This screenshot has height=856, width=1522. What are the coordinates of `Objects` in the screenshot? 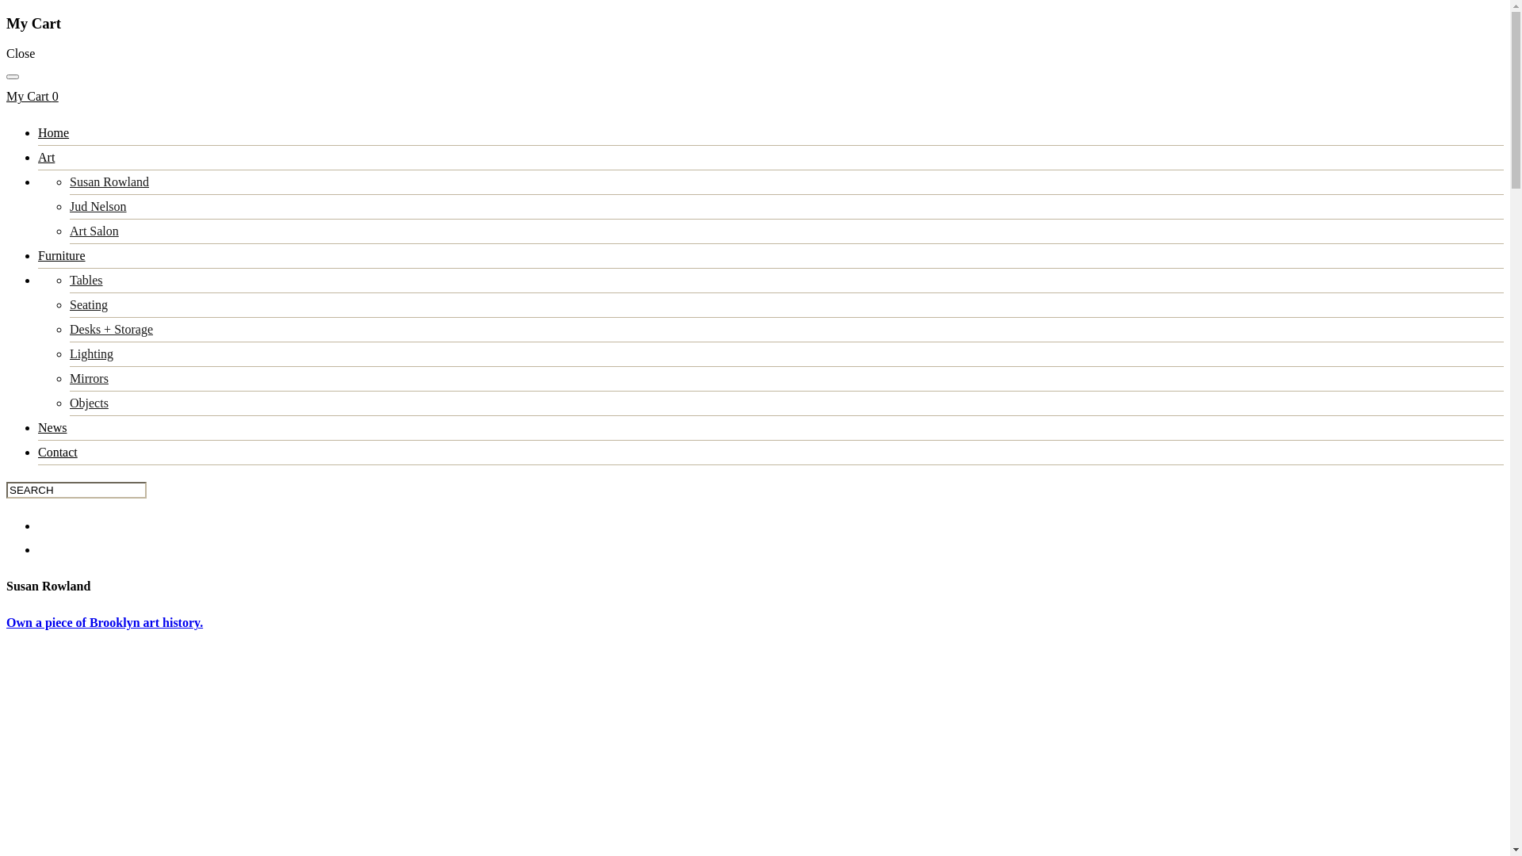 It's located at (89, 403).